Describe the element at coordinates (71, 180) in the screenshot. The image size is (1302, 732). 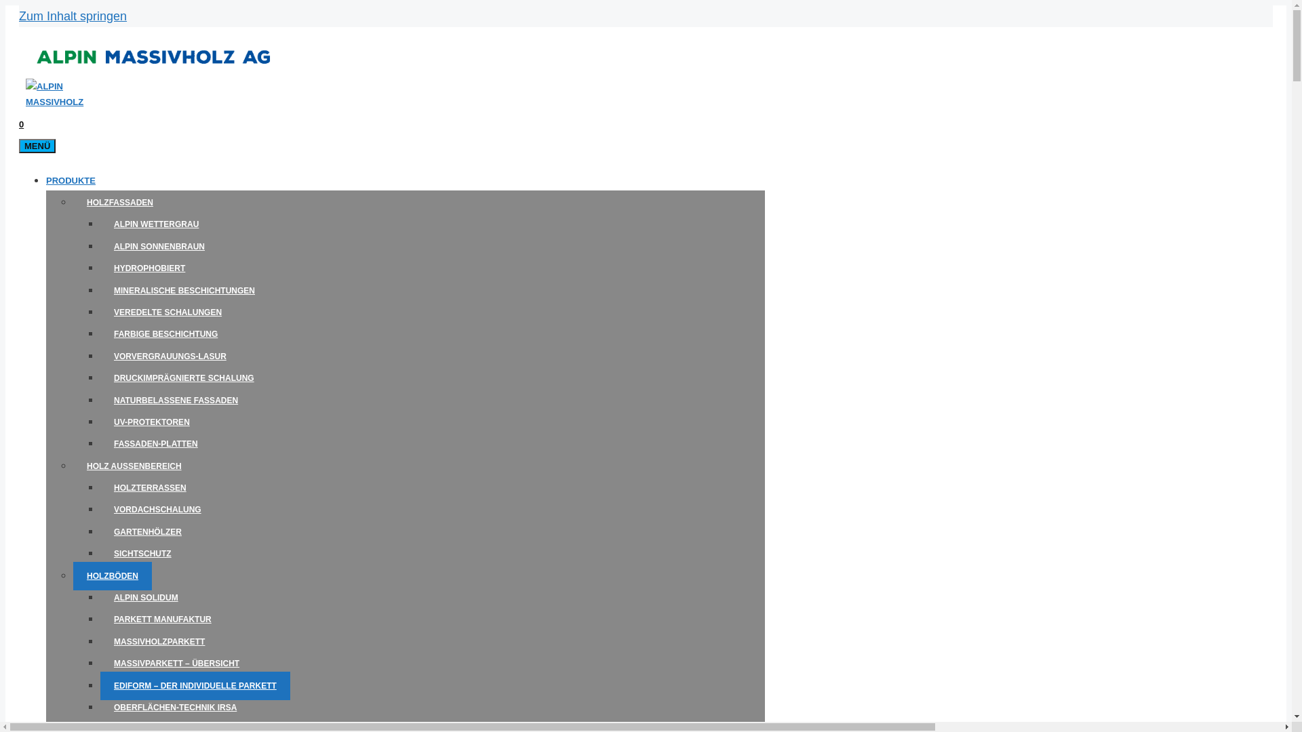
I see `PRODUKTE` at that location.